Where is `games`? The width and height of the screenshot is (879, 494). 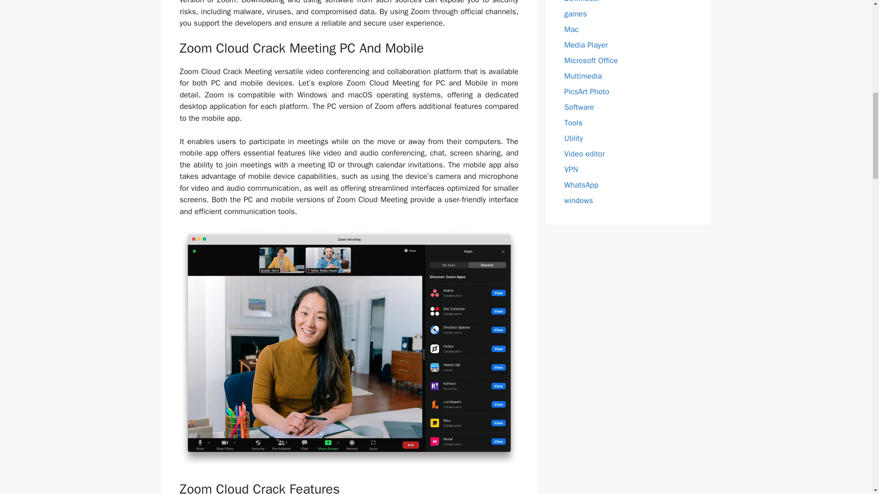
games is located at coordinates (575, 14).